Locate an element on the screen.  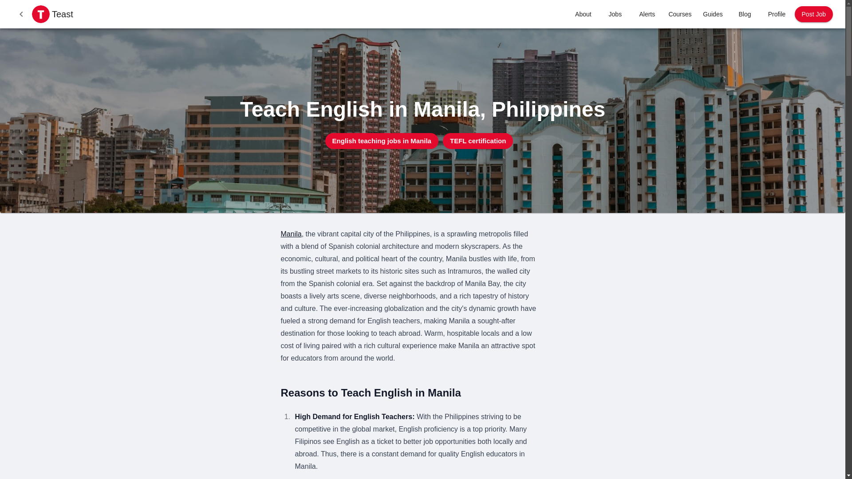
Manila is located at coordinates (291, 234).